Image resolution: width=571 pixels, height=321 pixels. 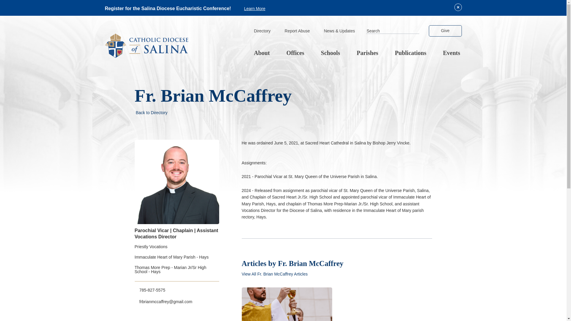 What do you see at coordinates (295, 53) in the screenshot?
I see `Offices` at bounding box center [295, 53].